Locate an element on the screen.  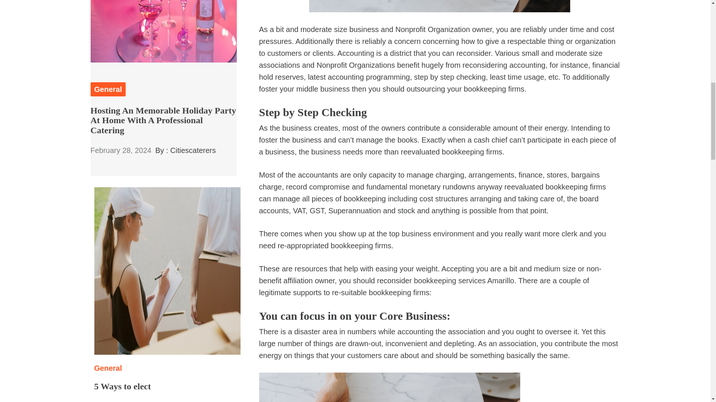
bookkeeping services Amarillo is located at coordinates (464, 281).